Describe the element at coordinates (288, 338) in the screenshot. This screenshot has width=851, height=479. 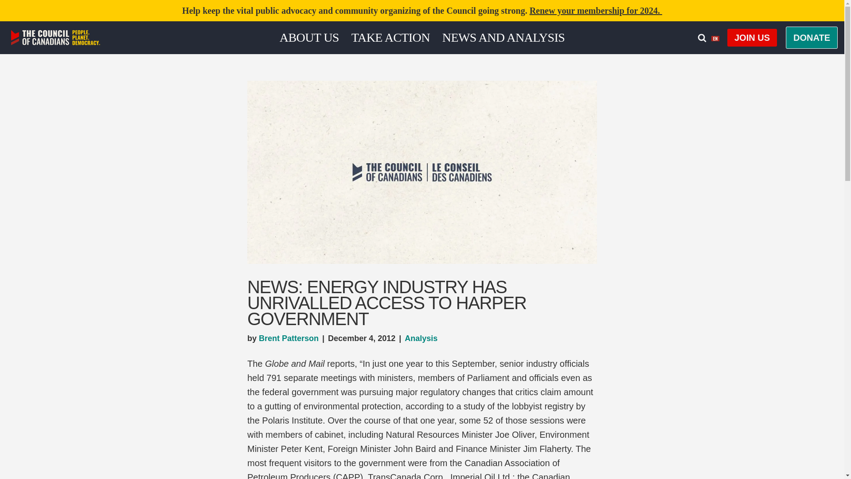
I see `Brent Patterson` at that location.